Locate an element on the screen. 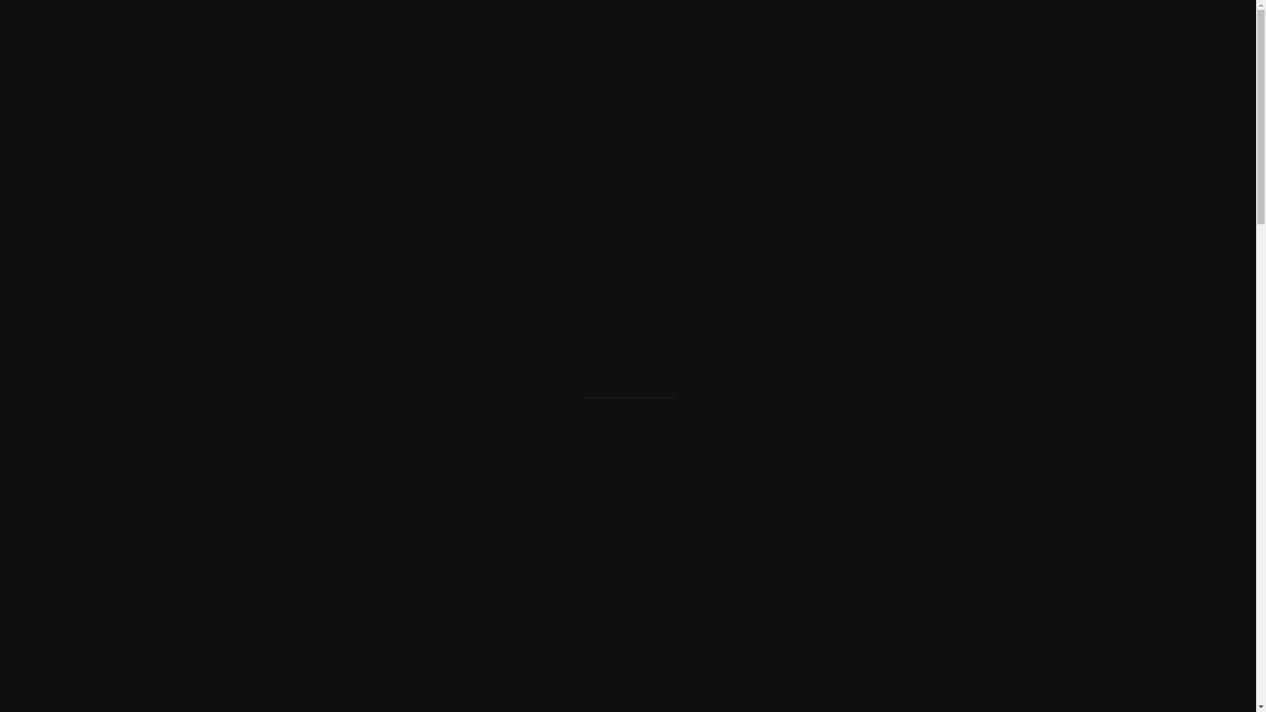 This screenshot has height=712, width=1266. BAC TALK is located at coordinates (287, 113).